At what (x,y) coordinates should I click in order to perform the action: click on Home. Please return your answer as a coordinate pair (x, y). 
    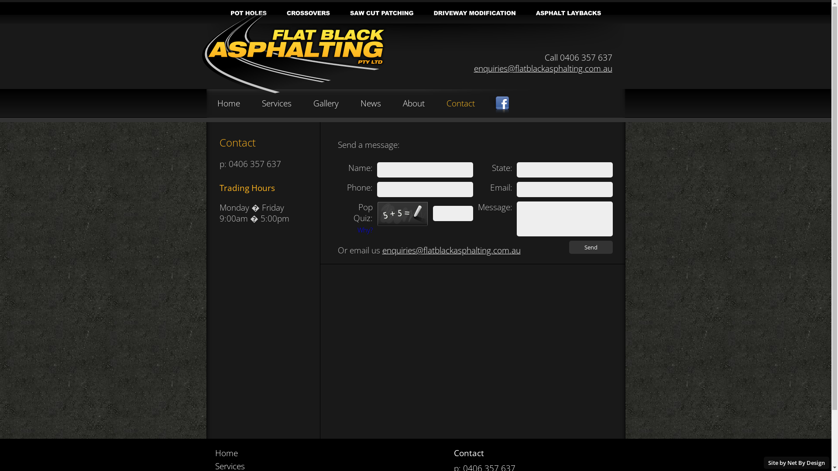
    Looking at the image, I should click on (229, 103).